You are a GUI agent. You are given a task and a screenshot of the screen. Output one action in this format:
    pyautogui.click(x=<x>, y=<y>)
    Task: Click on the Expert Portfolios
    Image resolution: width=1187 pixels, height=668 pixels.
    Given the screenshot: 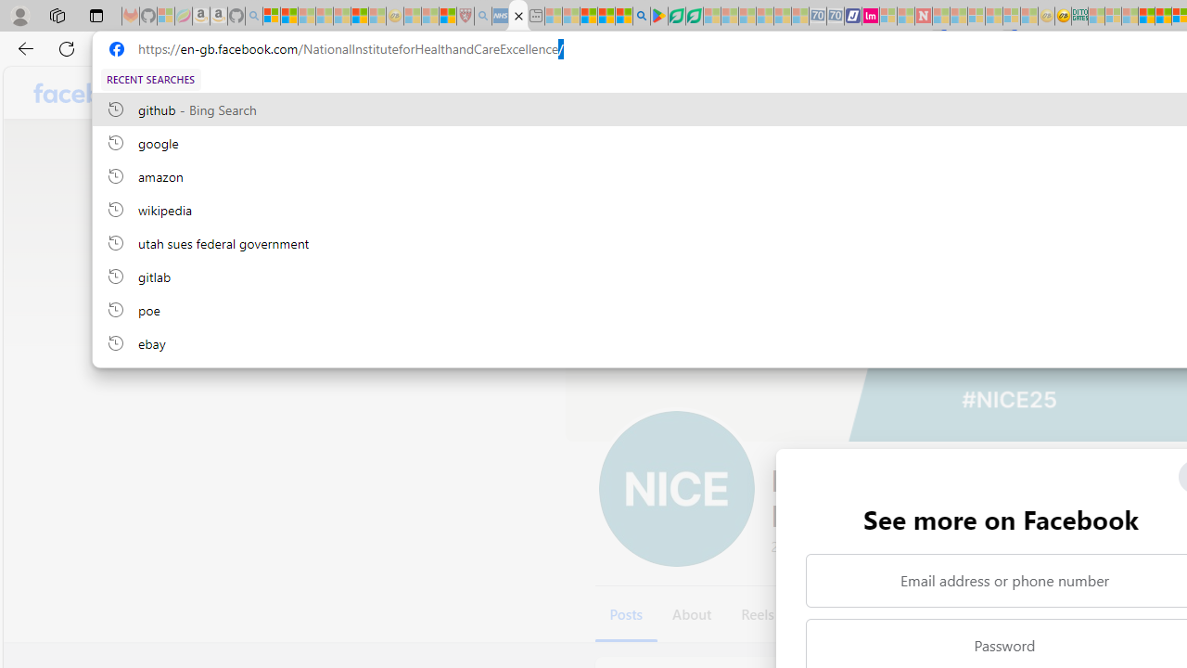 What is the action you would take?
    pyautogui.click(x=1146, y=17)
    